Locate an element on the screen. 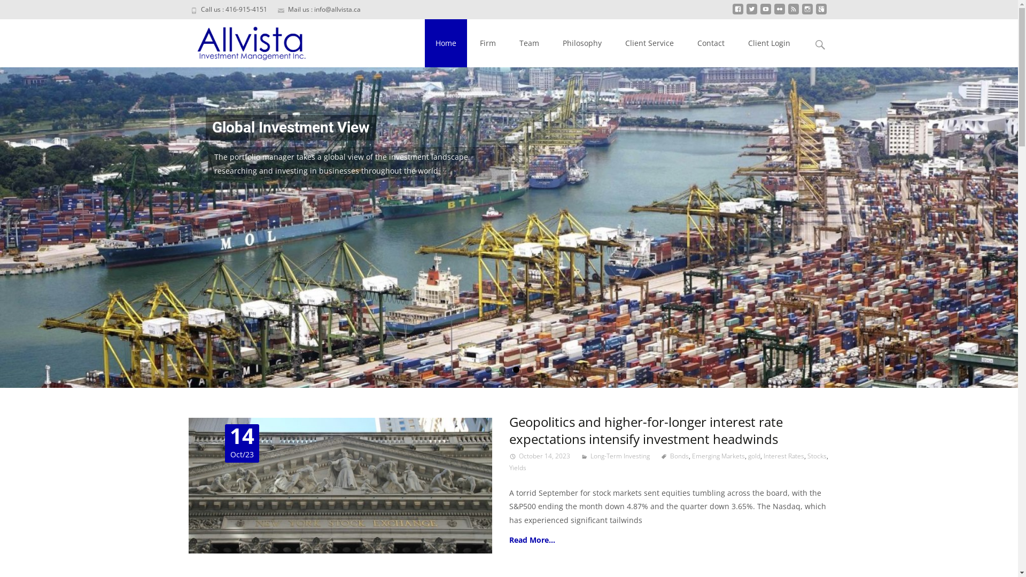 This screenshot has width=1026, height=577. Stocks is located at coordinates (817, 456).